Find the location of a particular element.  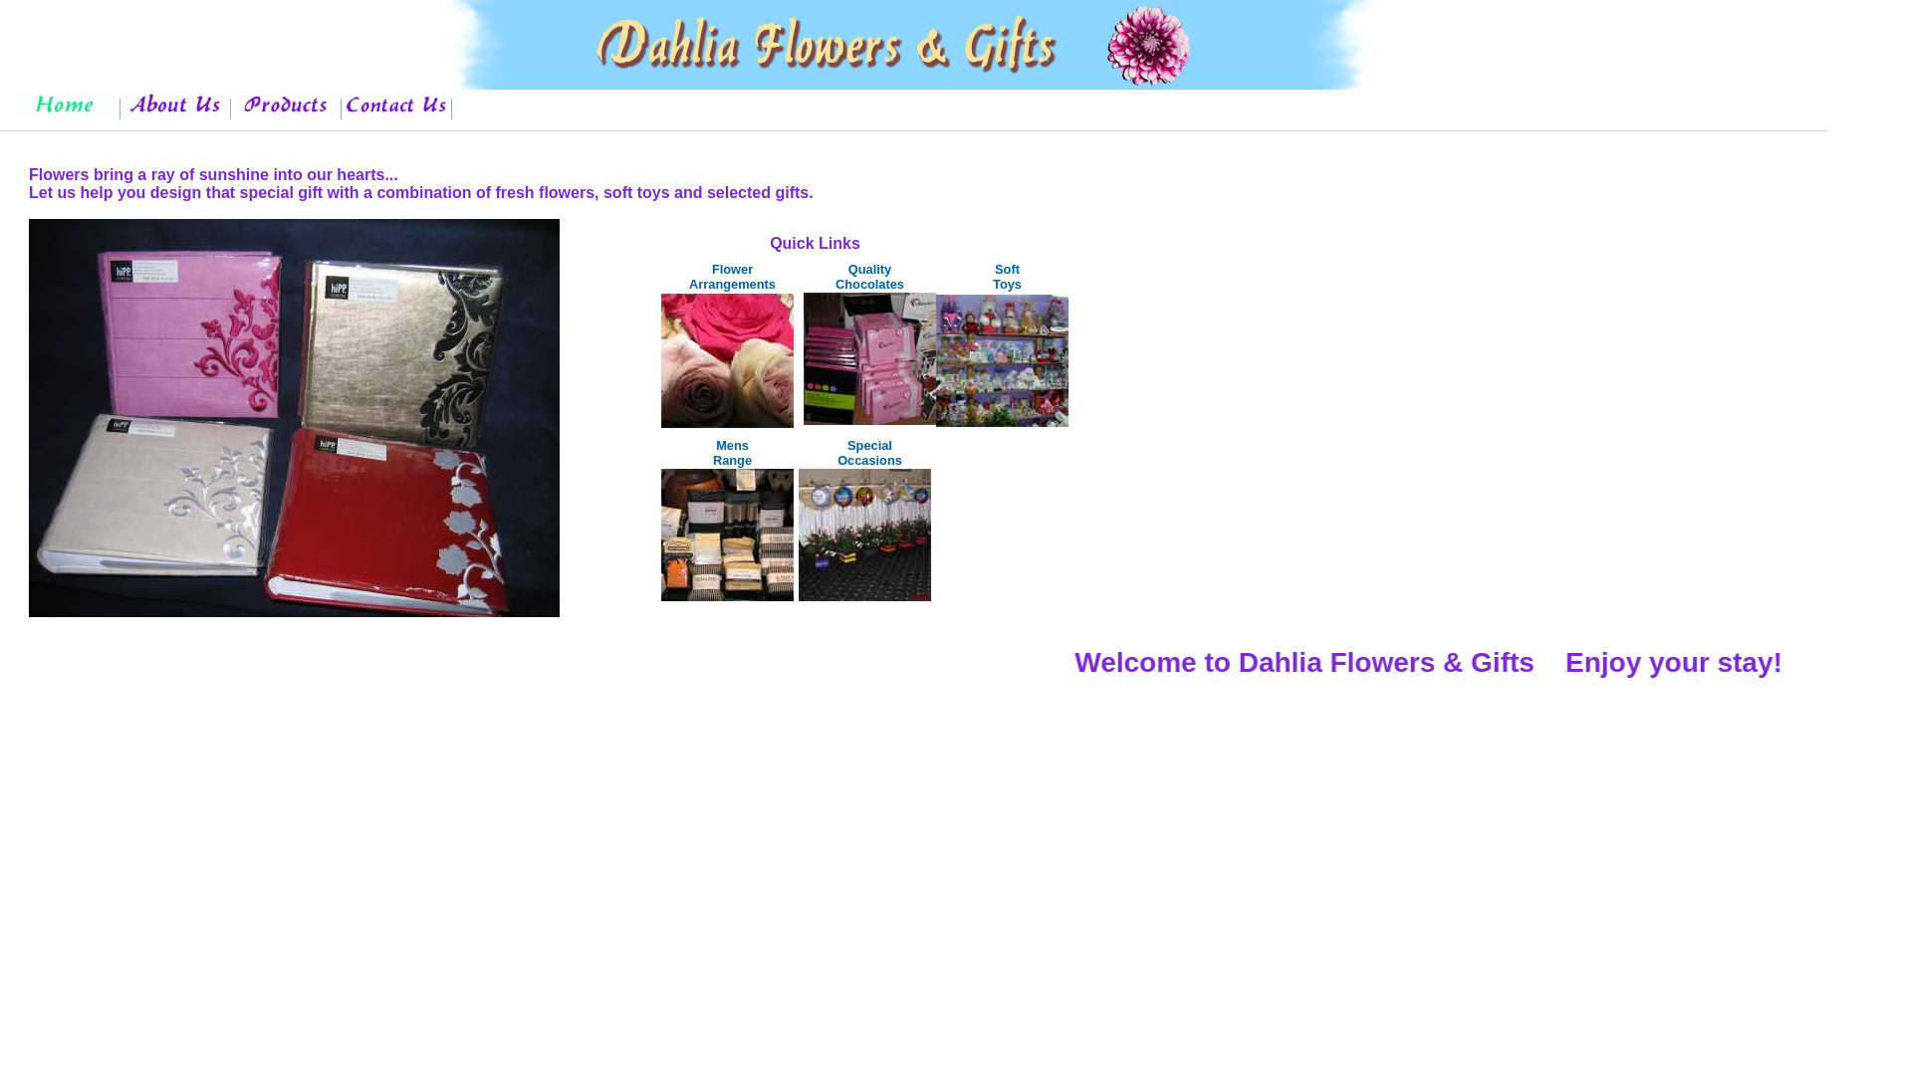

Mens
Range is located at coordinates (733, 453).